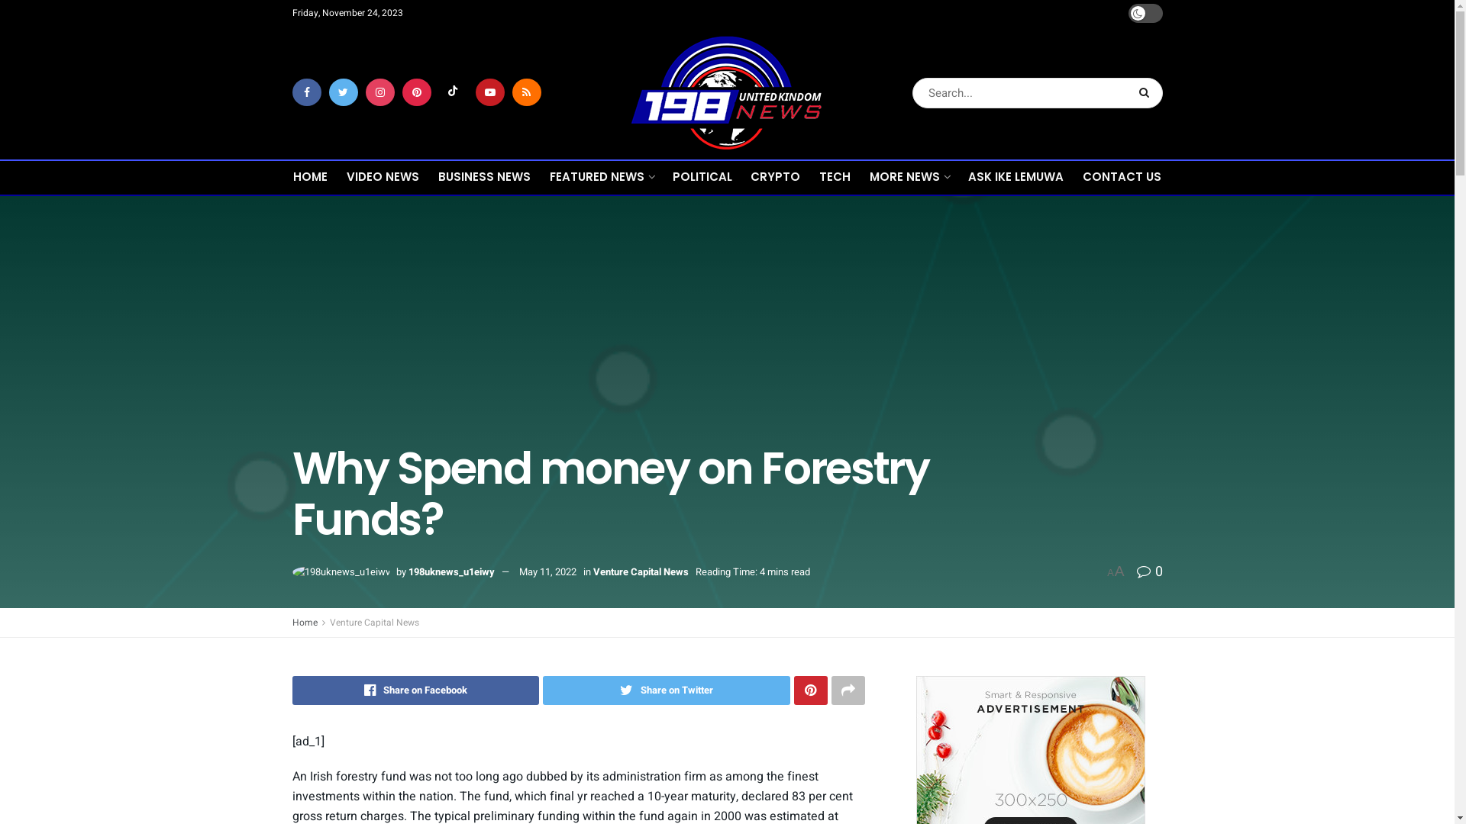 Image resolution: width=1466 pixels, height=824 pixels. Describe the element at coordinates (304, 623) in the screenshot. I see `Home` at that location.